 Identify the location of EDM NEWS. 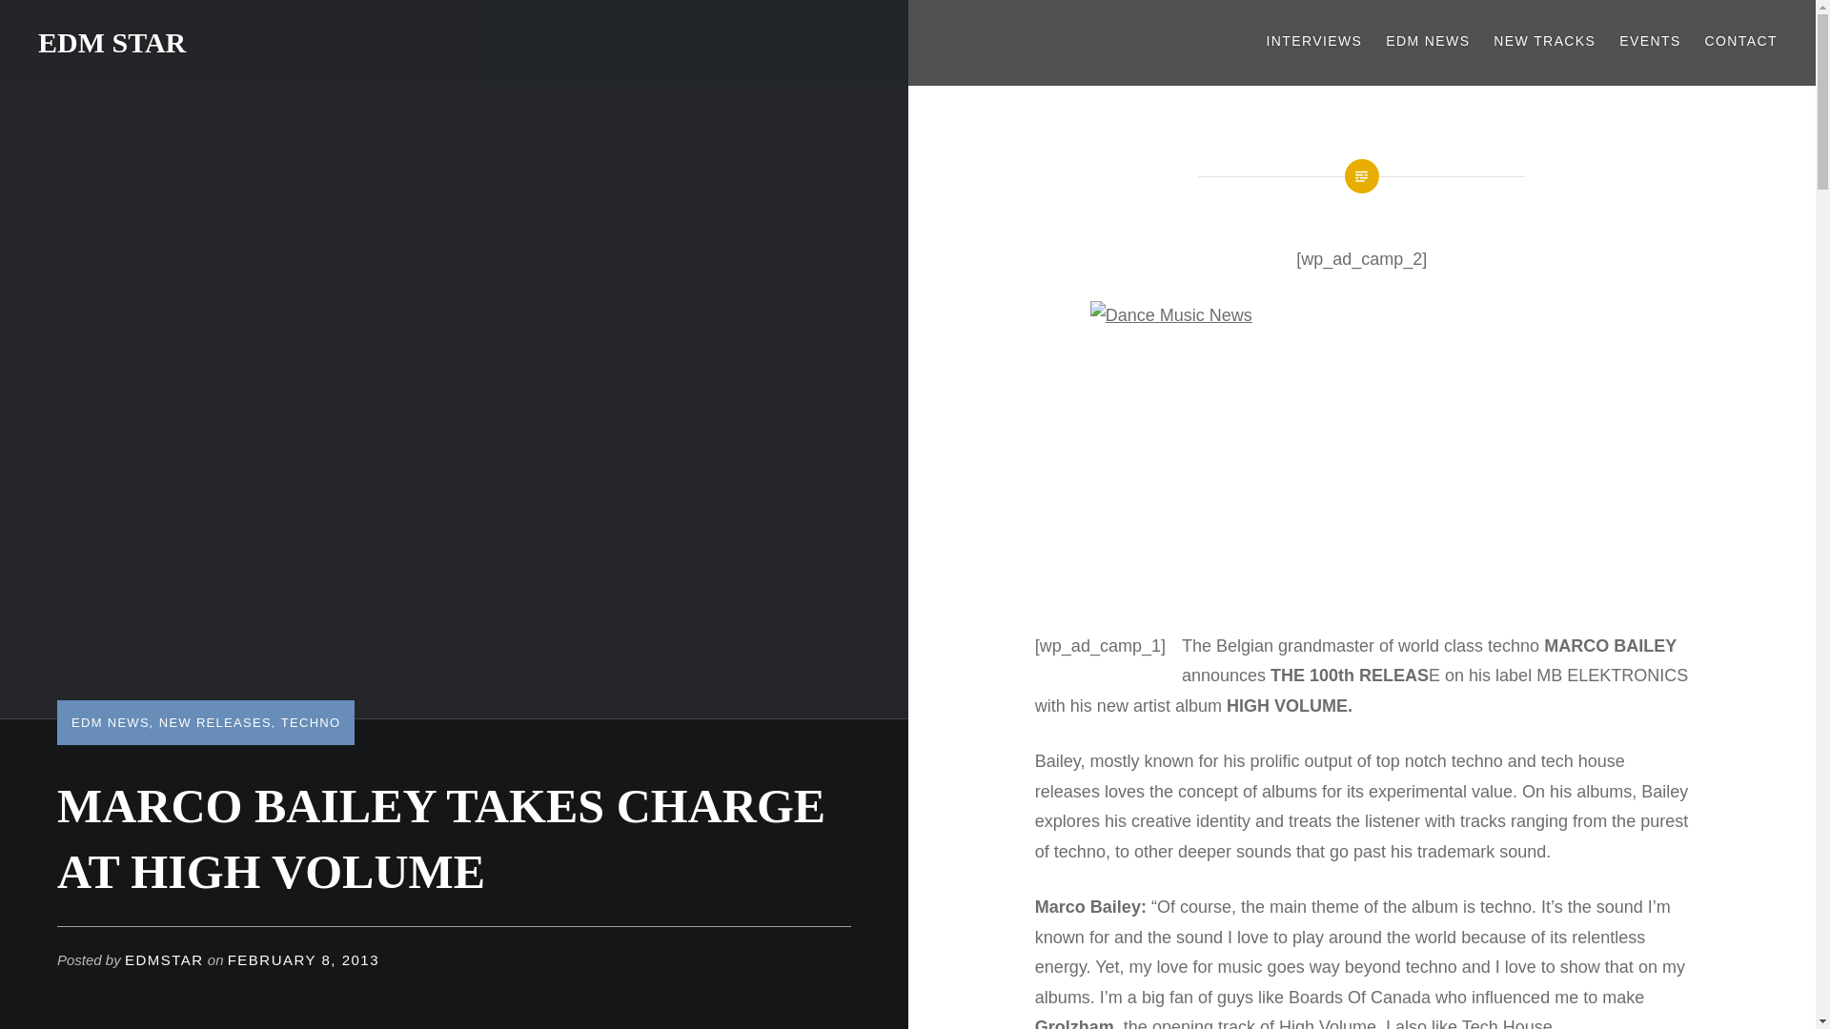
(1427, 42).